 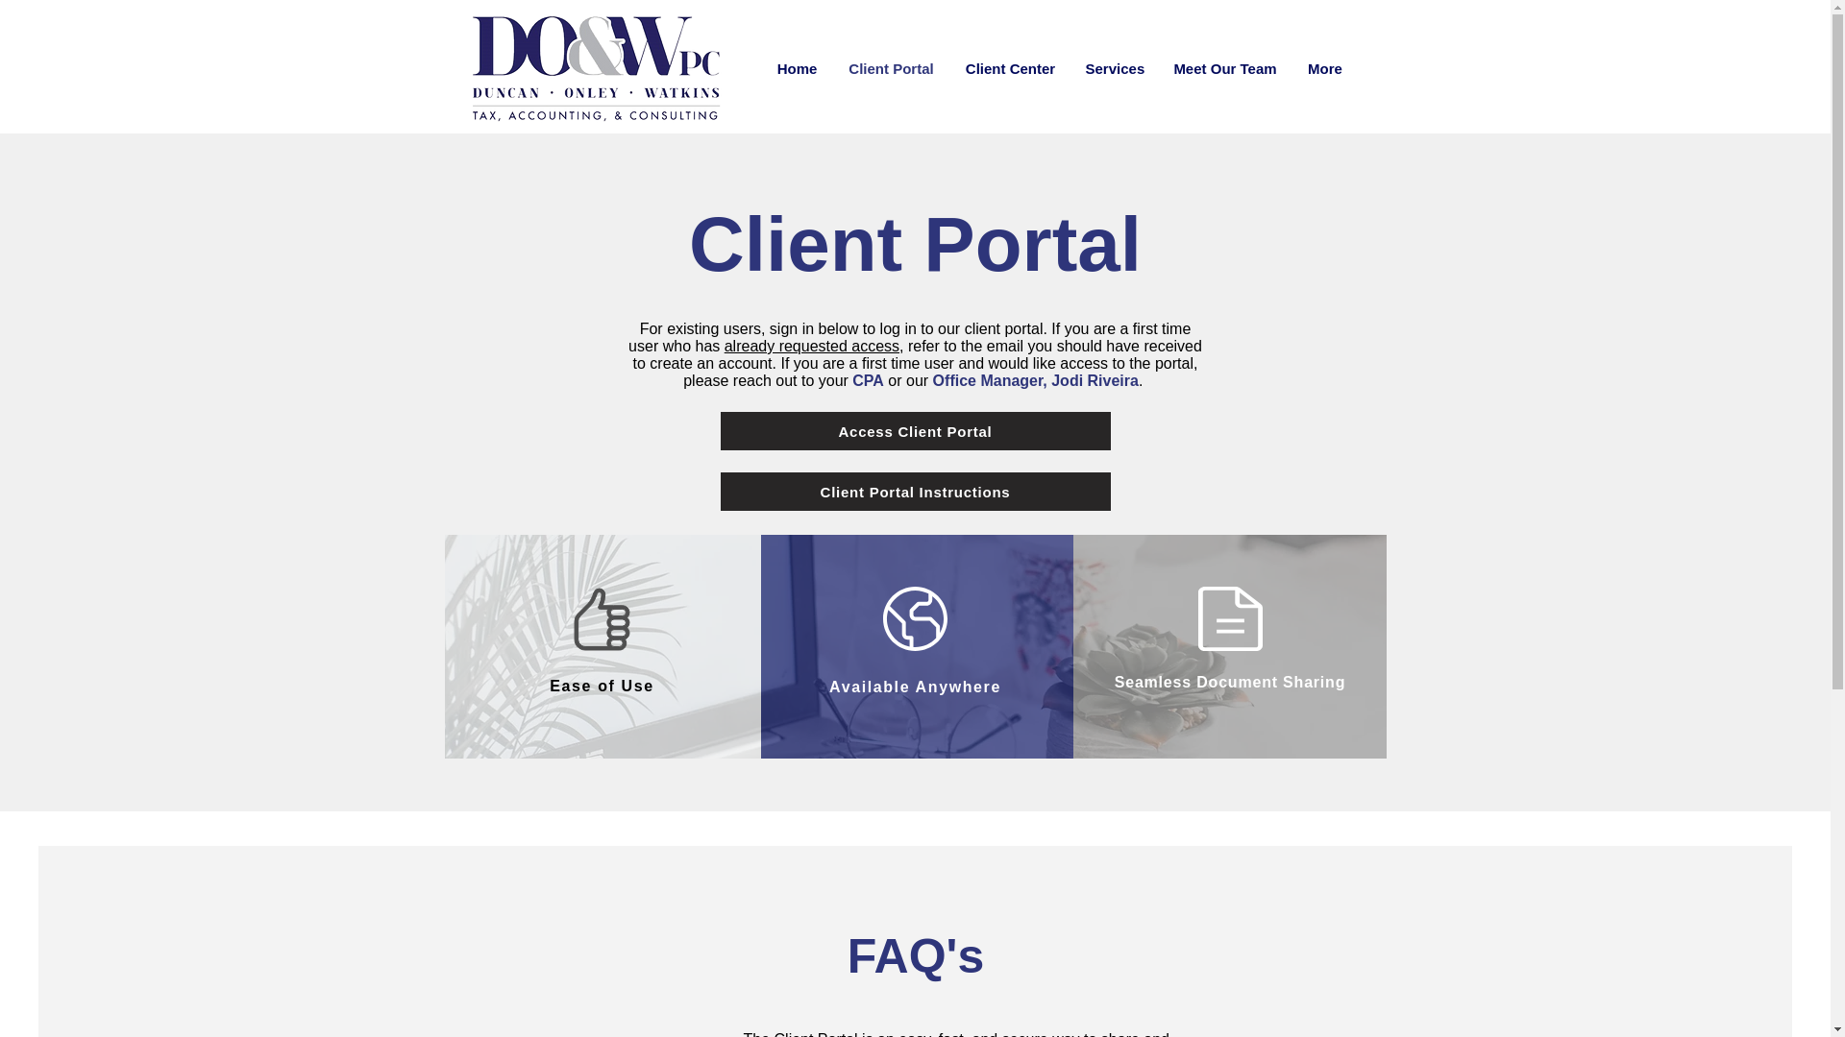 What do you see at coordinates (890, 69) in the screenshot?
I see `Client Portal` at bounding box center [890, 69].